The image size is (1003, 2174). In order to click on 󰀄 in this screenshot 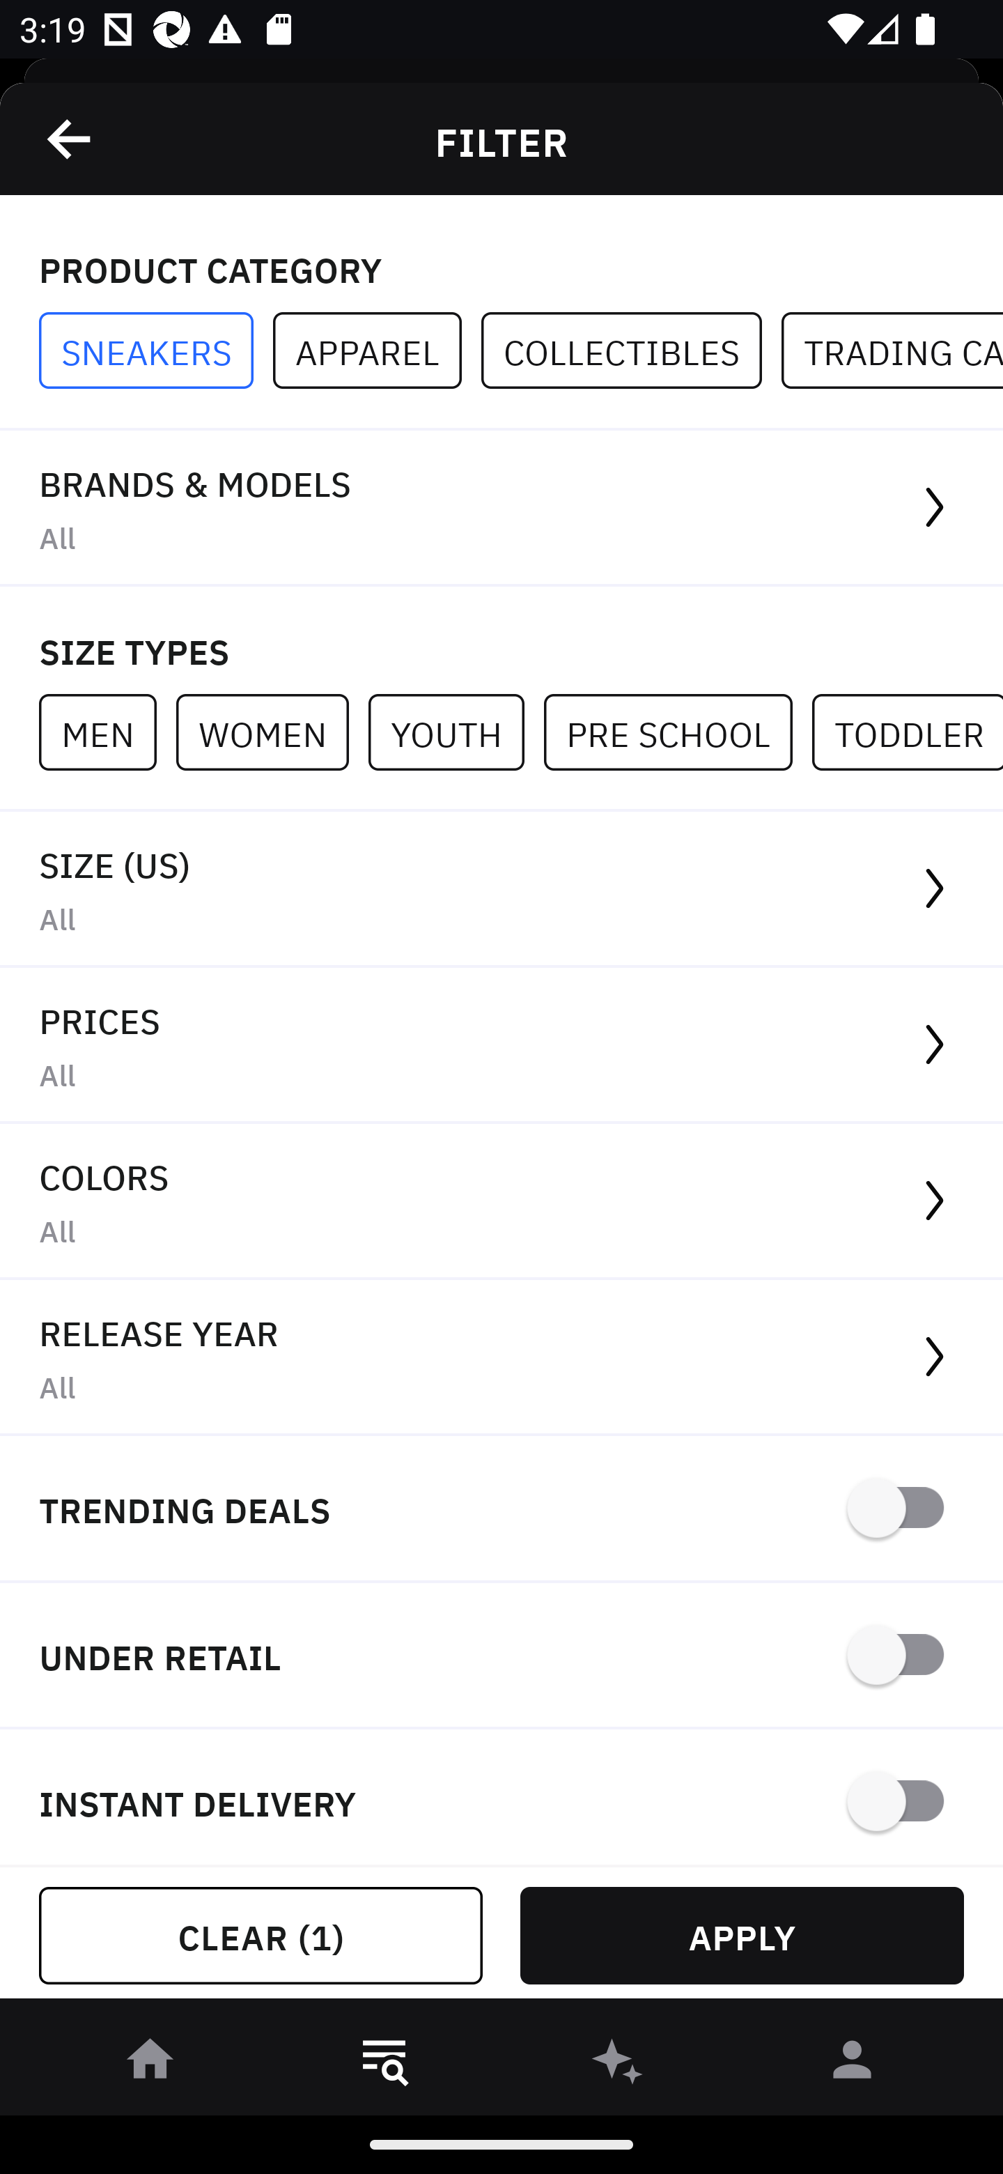, I will do `click(853, 2064)`.